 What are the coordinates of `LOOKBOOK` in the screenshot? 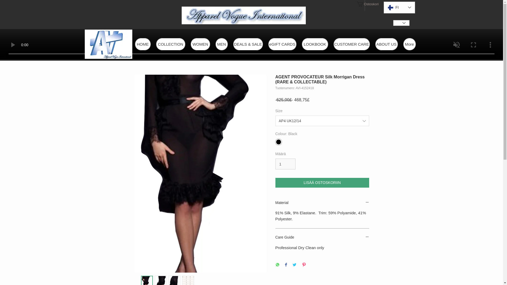 It's located at (315, 44).